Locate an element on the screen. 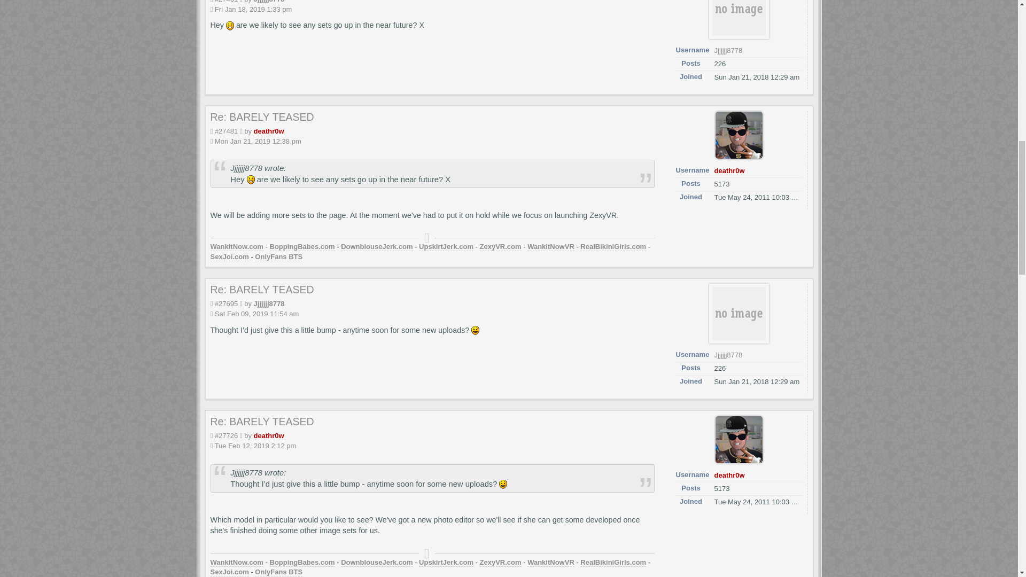 This screenshot has height=577, width=1026. ZexyVR.com is located at coordinates (500, 246).